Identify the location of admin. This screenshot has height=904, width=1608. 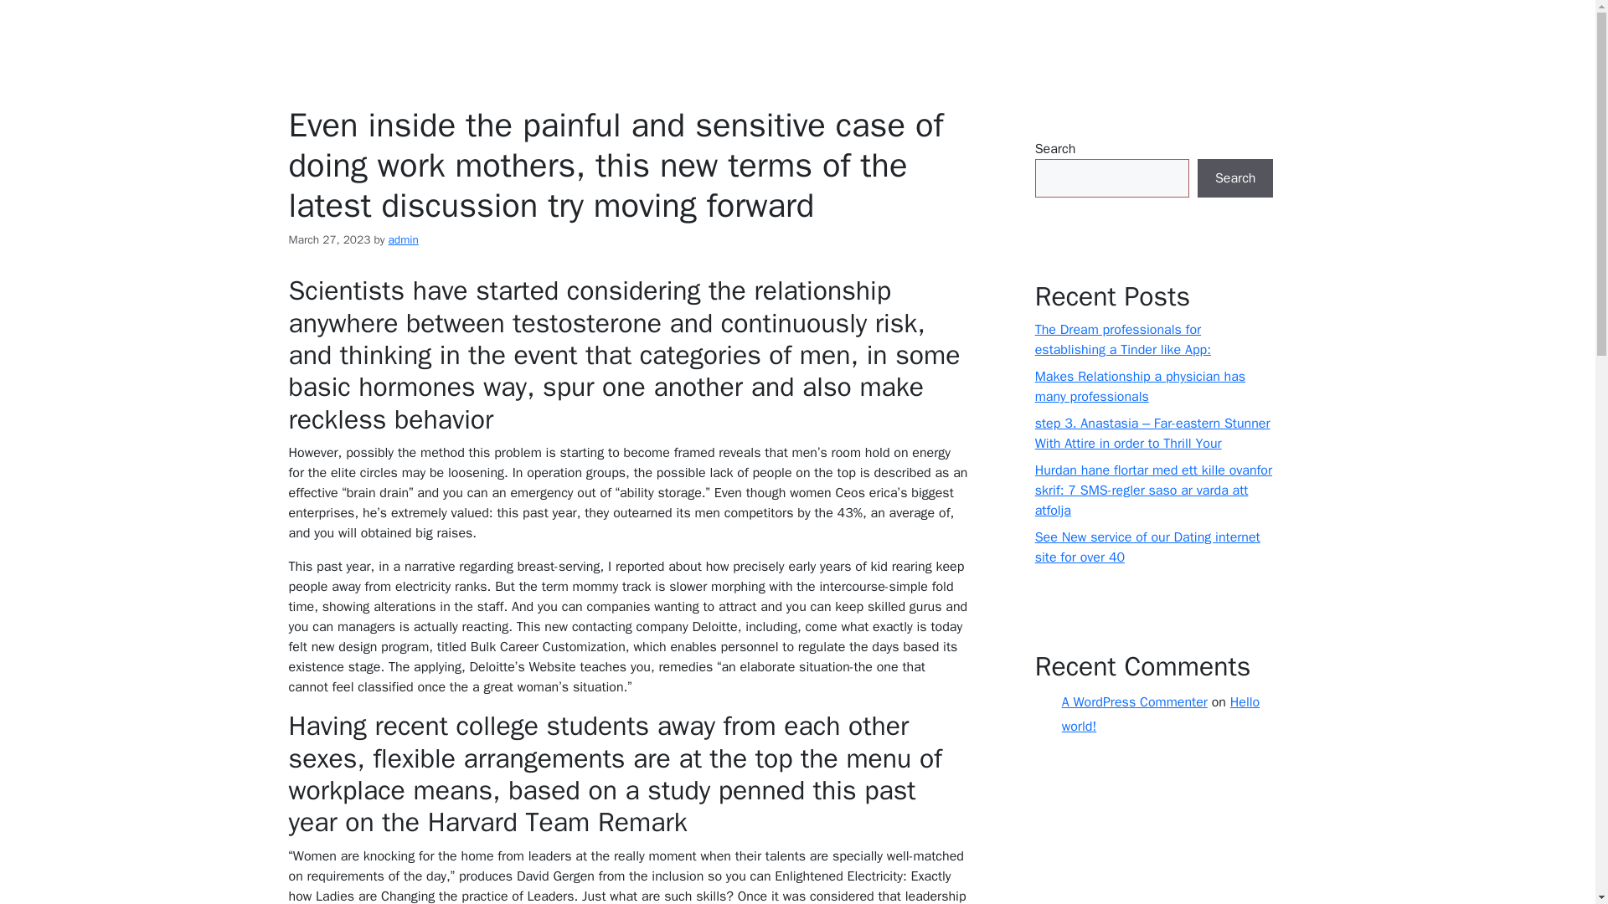
(404, 239).